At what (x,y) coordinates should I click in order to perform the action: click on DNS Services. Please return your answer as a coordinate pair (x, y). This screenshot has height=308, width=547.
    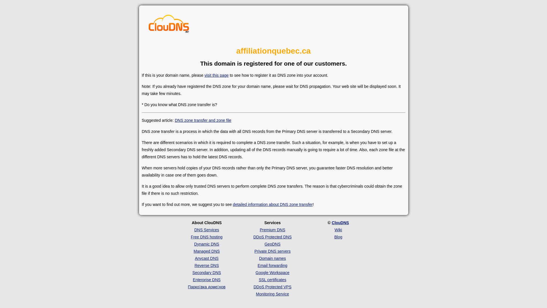
    Looking at the image, I should click on (207, 230).